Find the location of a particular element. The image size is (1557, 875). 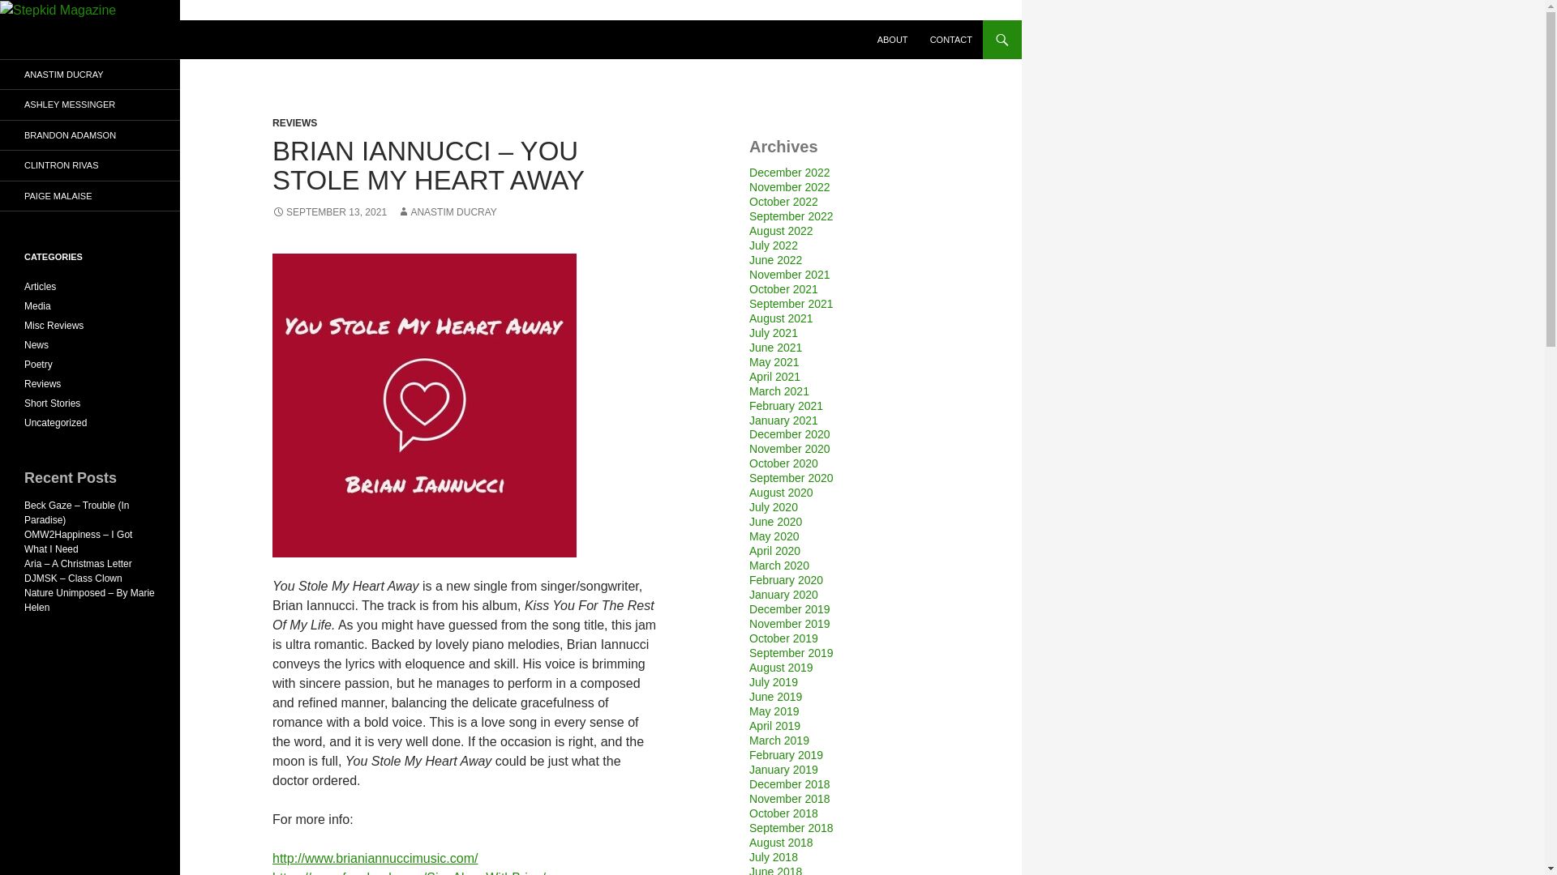

June 2022 is located at coordinates (775, 260).